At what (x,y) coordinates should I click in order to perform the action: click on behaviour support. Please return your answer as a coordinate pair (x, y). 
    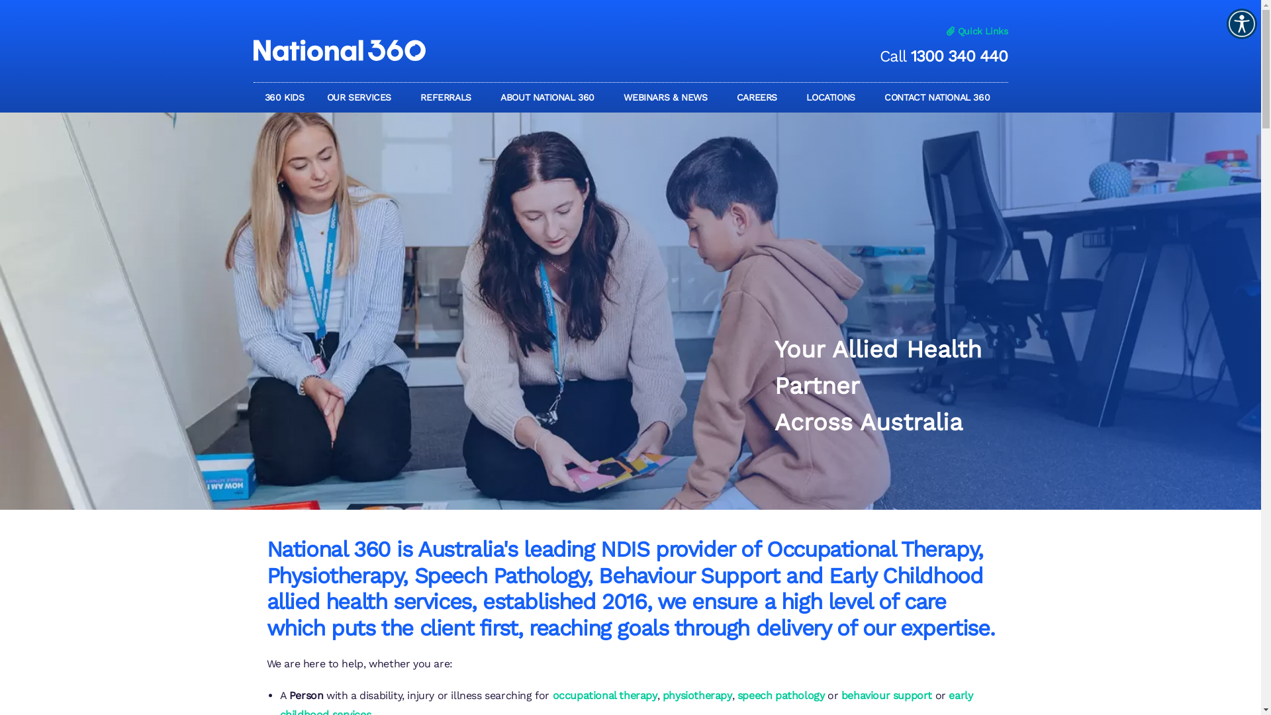
    Looking at the image, I should click on (887, 695).